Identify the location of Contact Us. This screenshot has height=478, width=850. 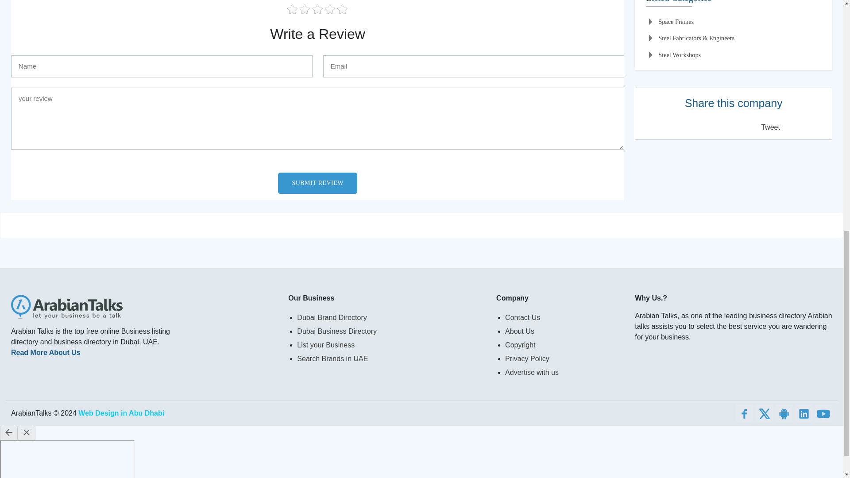
(564, 318).